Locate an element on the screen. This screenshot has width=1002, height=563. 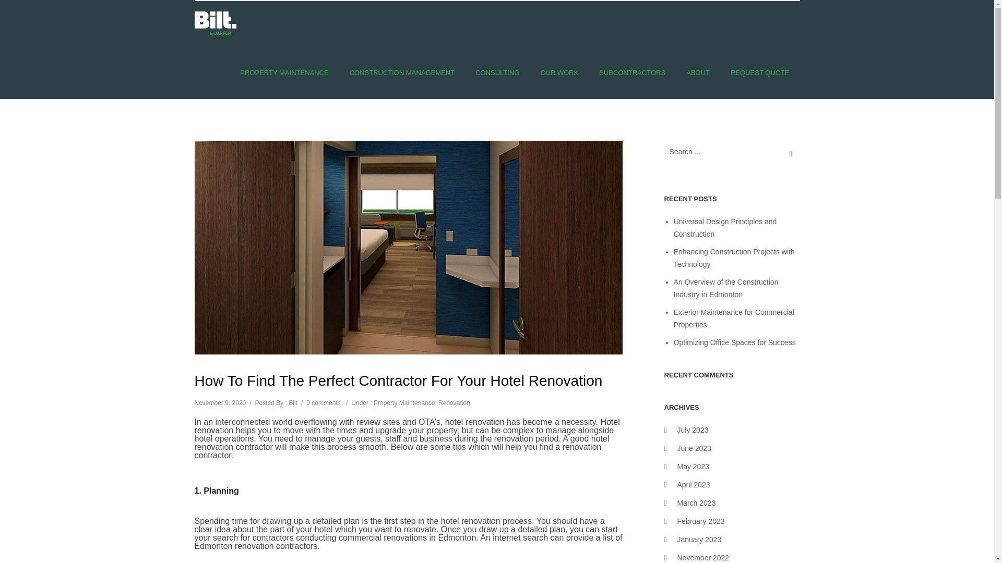
Hotel renovation is located at coordinates (407, 426).